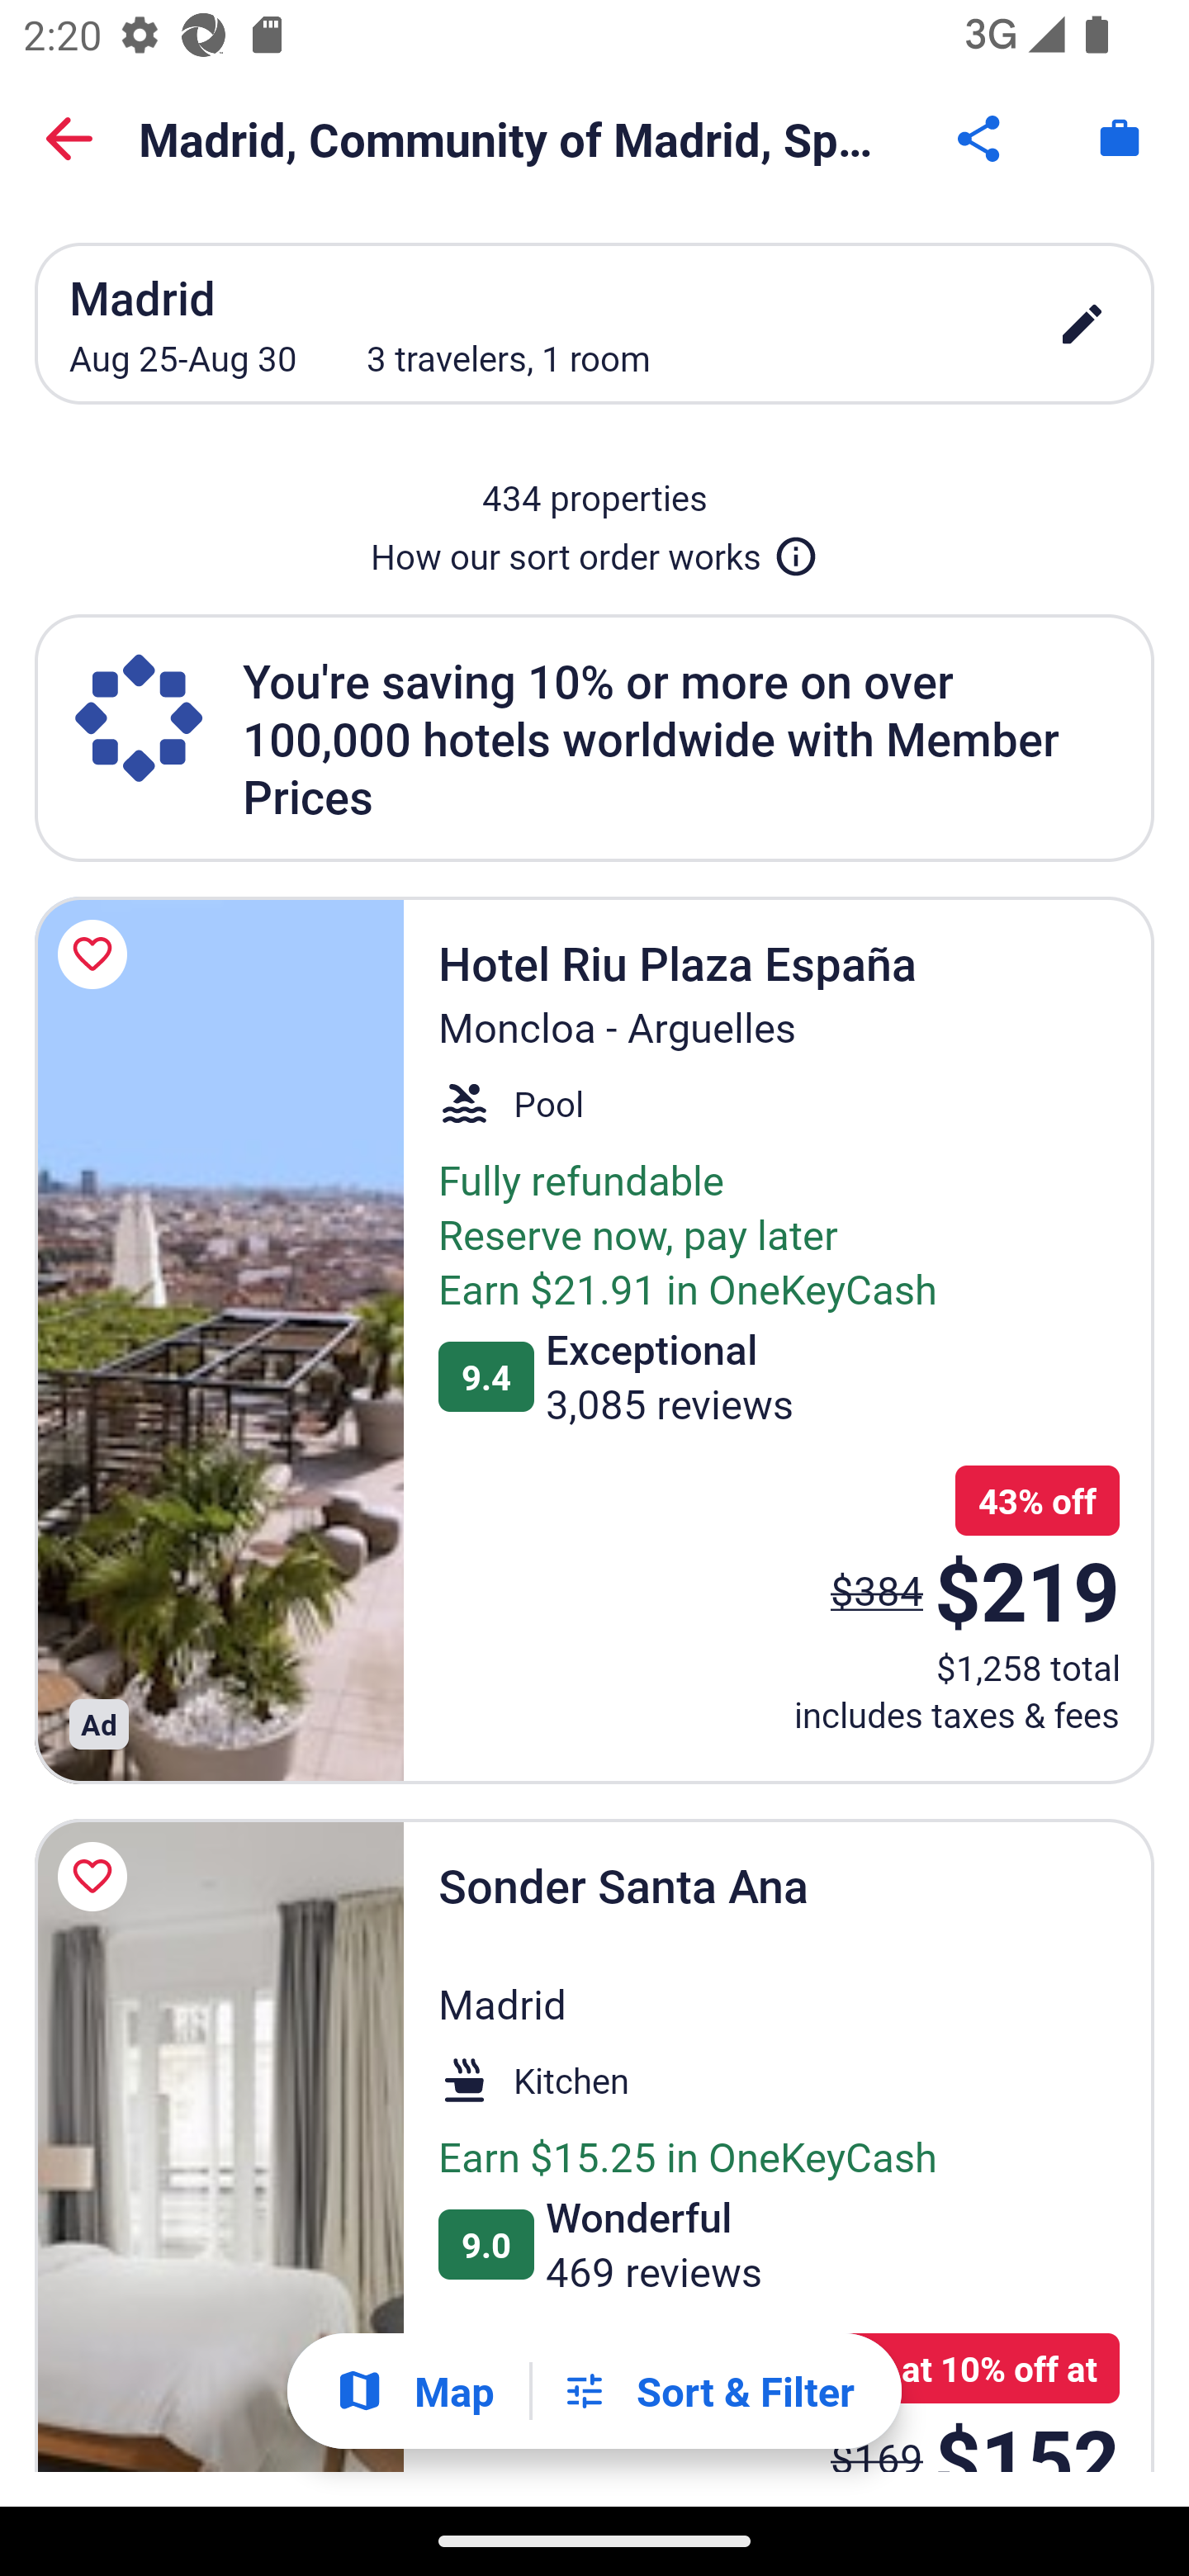 This screenshot has height=2576, width=1189. I want to click on Madrid Aug 25-Aug 30 3 travelers, 1 room edit, so click(594, 323).